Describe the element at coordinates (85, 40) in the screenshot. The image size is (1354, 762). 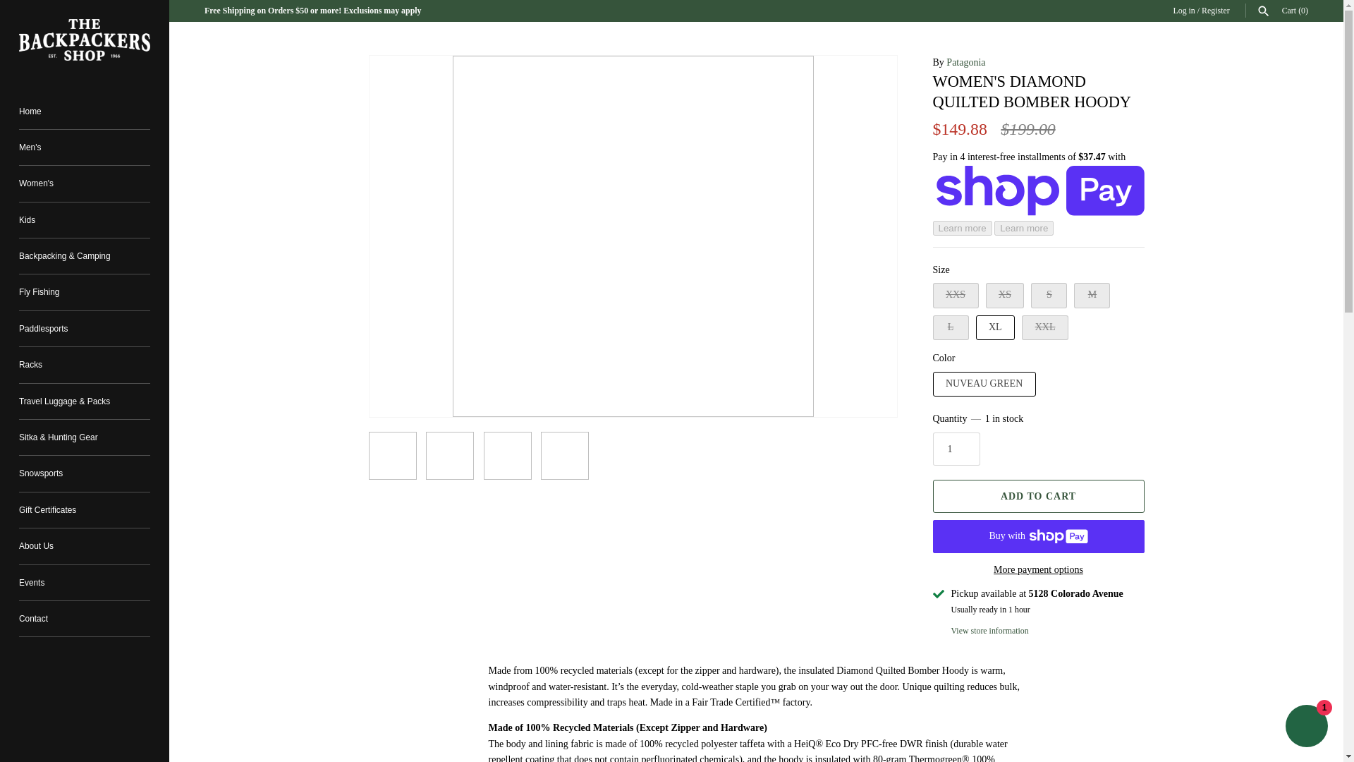
I see `The Backpackers Shop` at that location.